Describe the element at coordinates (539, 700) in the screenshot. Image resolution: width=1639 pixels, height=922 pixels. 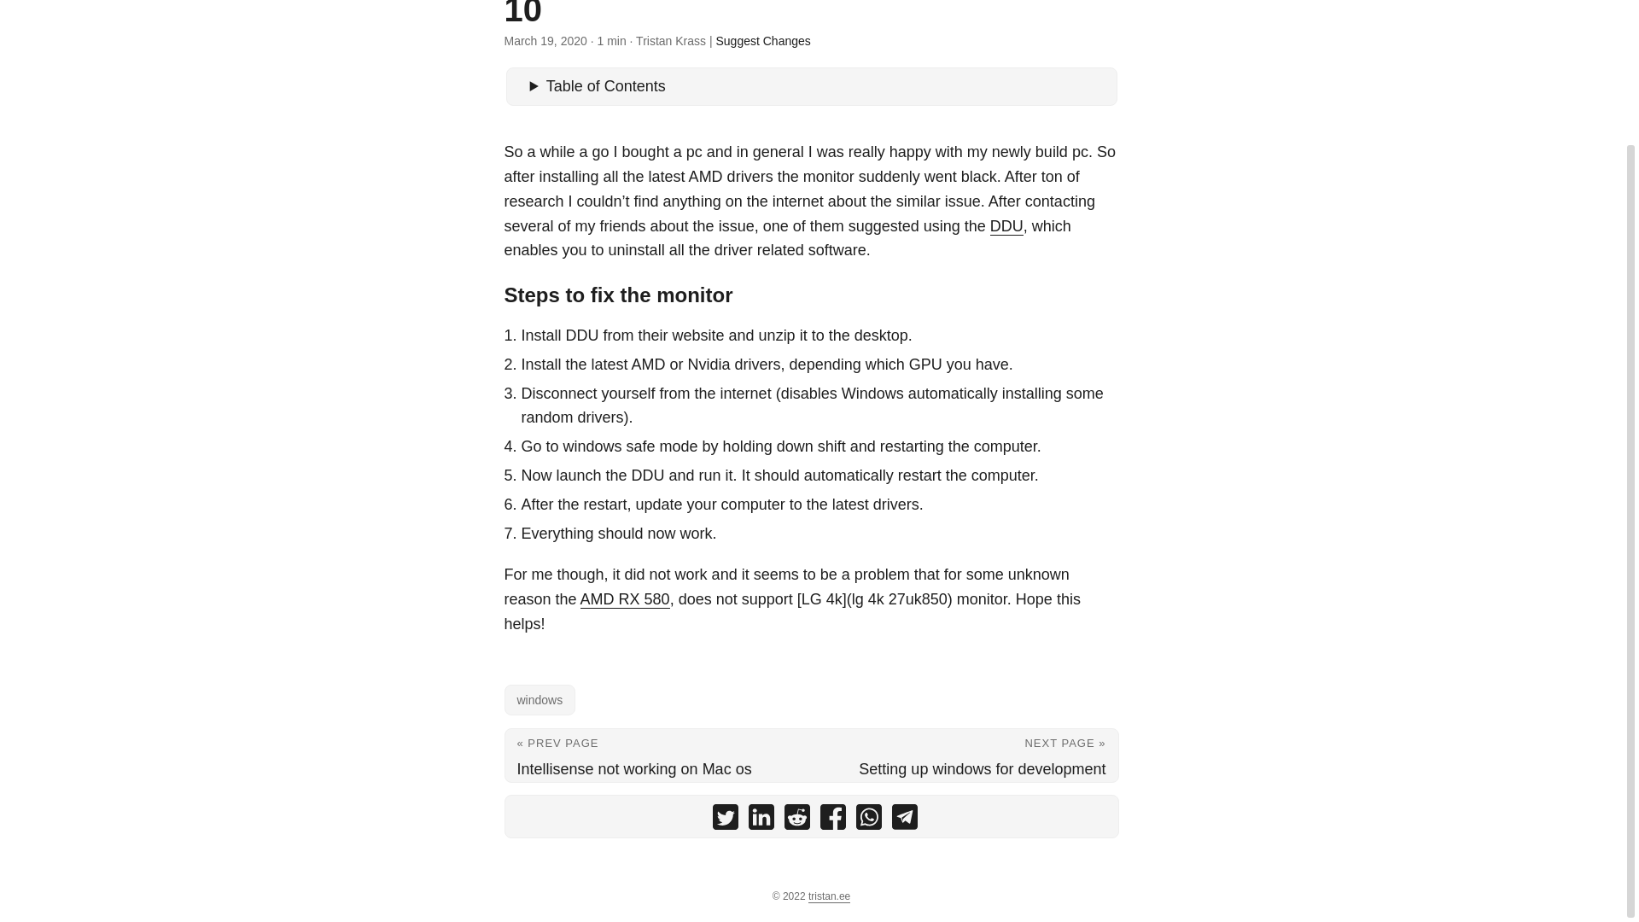
I see `windows` at that location.